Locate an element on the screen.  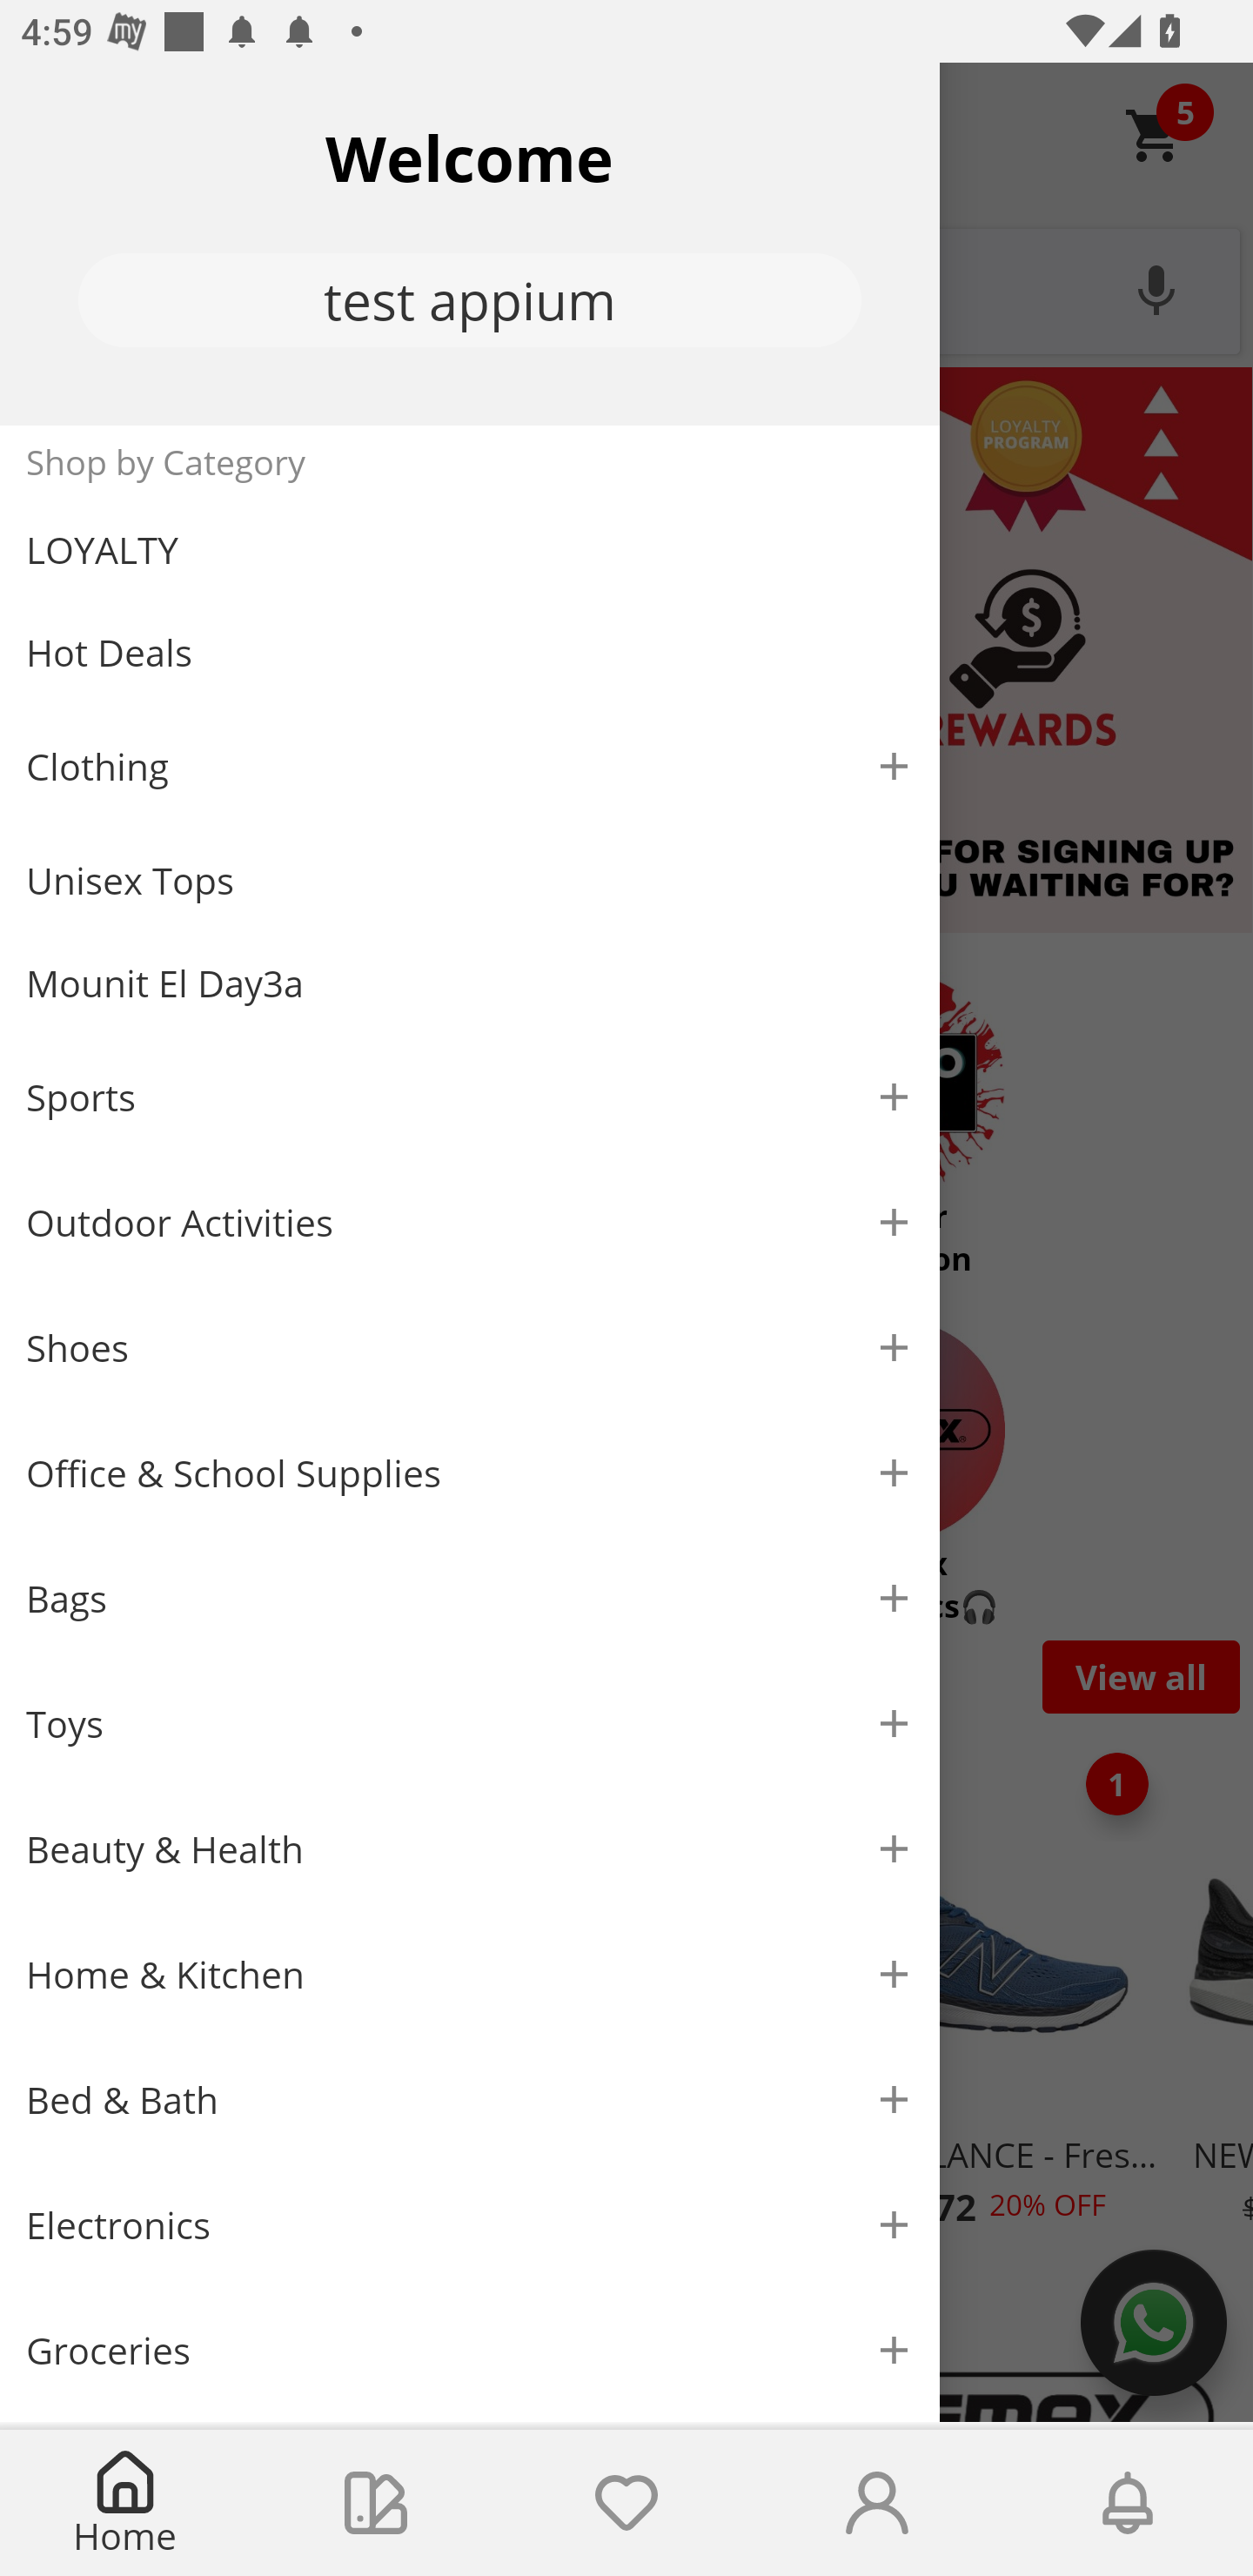
Clothing is located at coordinates (470, 766).